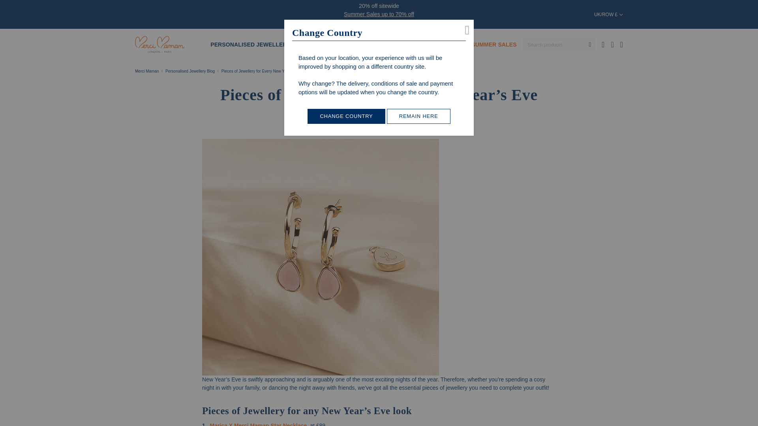  I want to click on BESTSELLERS, so click(356, 44).